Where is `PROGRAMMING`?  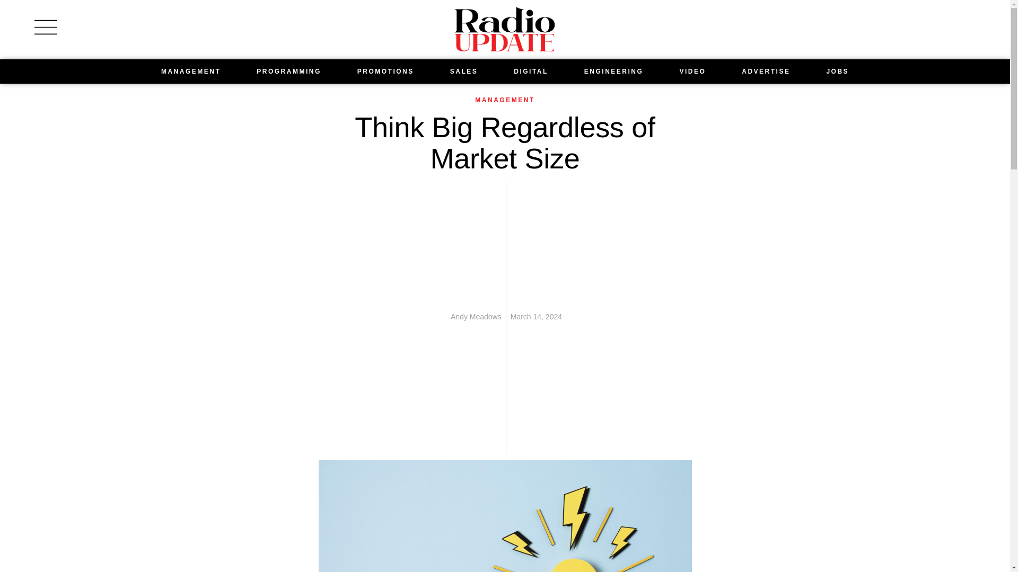
PROGRAMMING is located at coordinates (288, 71).